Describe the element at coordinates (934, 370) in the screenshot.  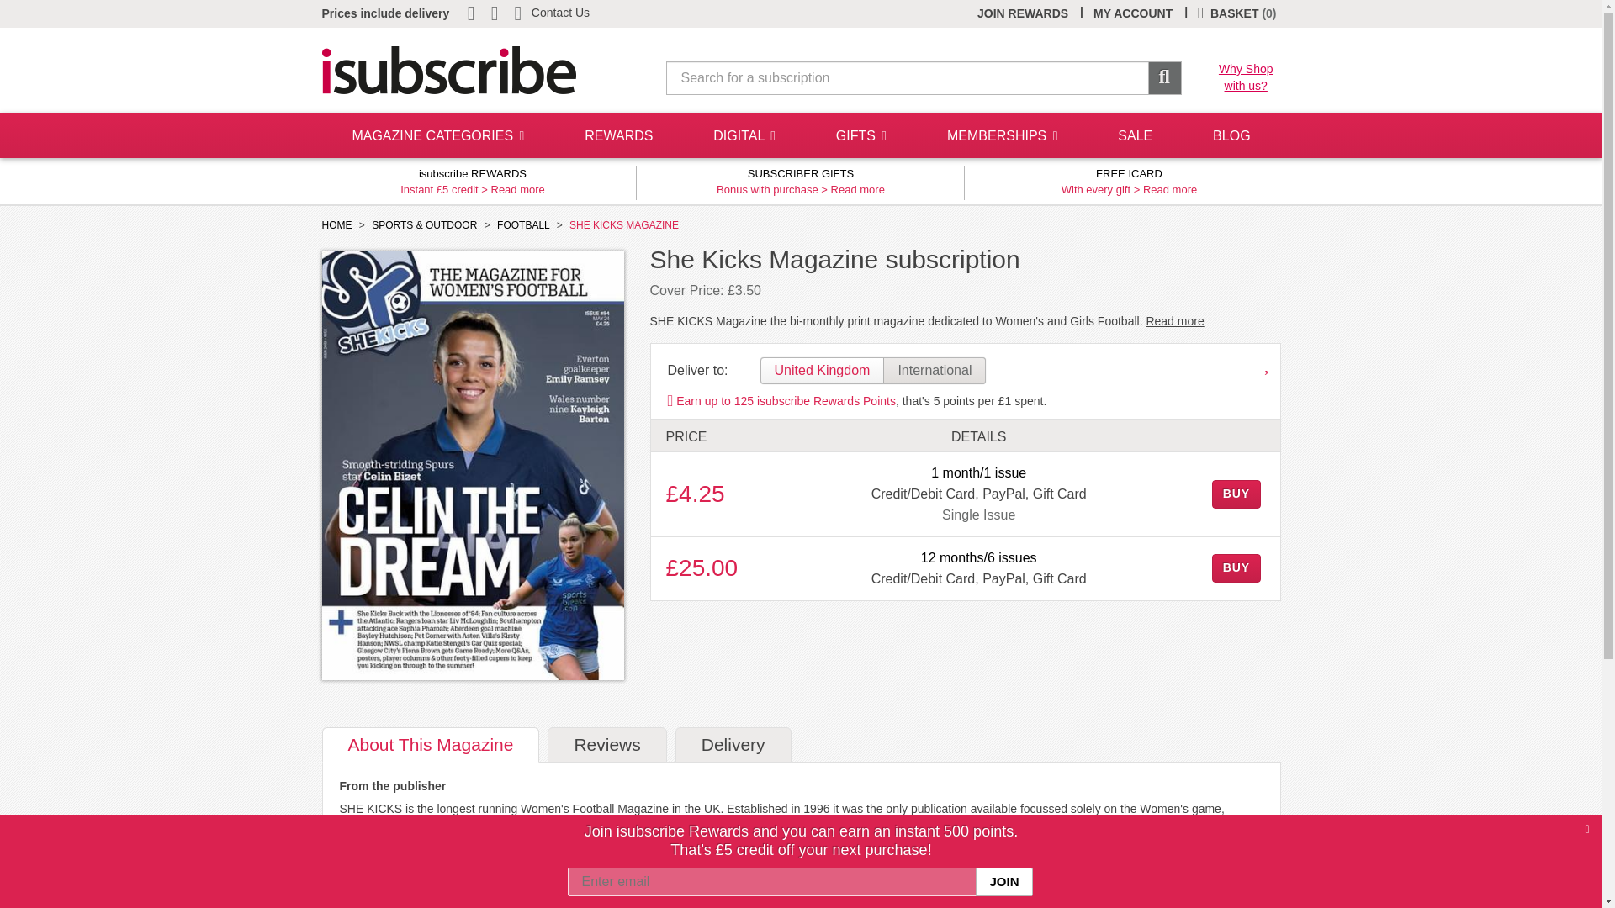
I see `MAGAZINE CATEGORIES` at that location.